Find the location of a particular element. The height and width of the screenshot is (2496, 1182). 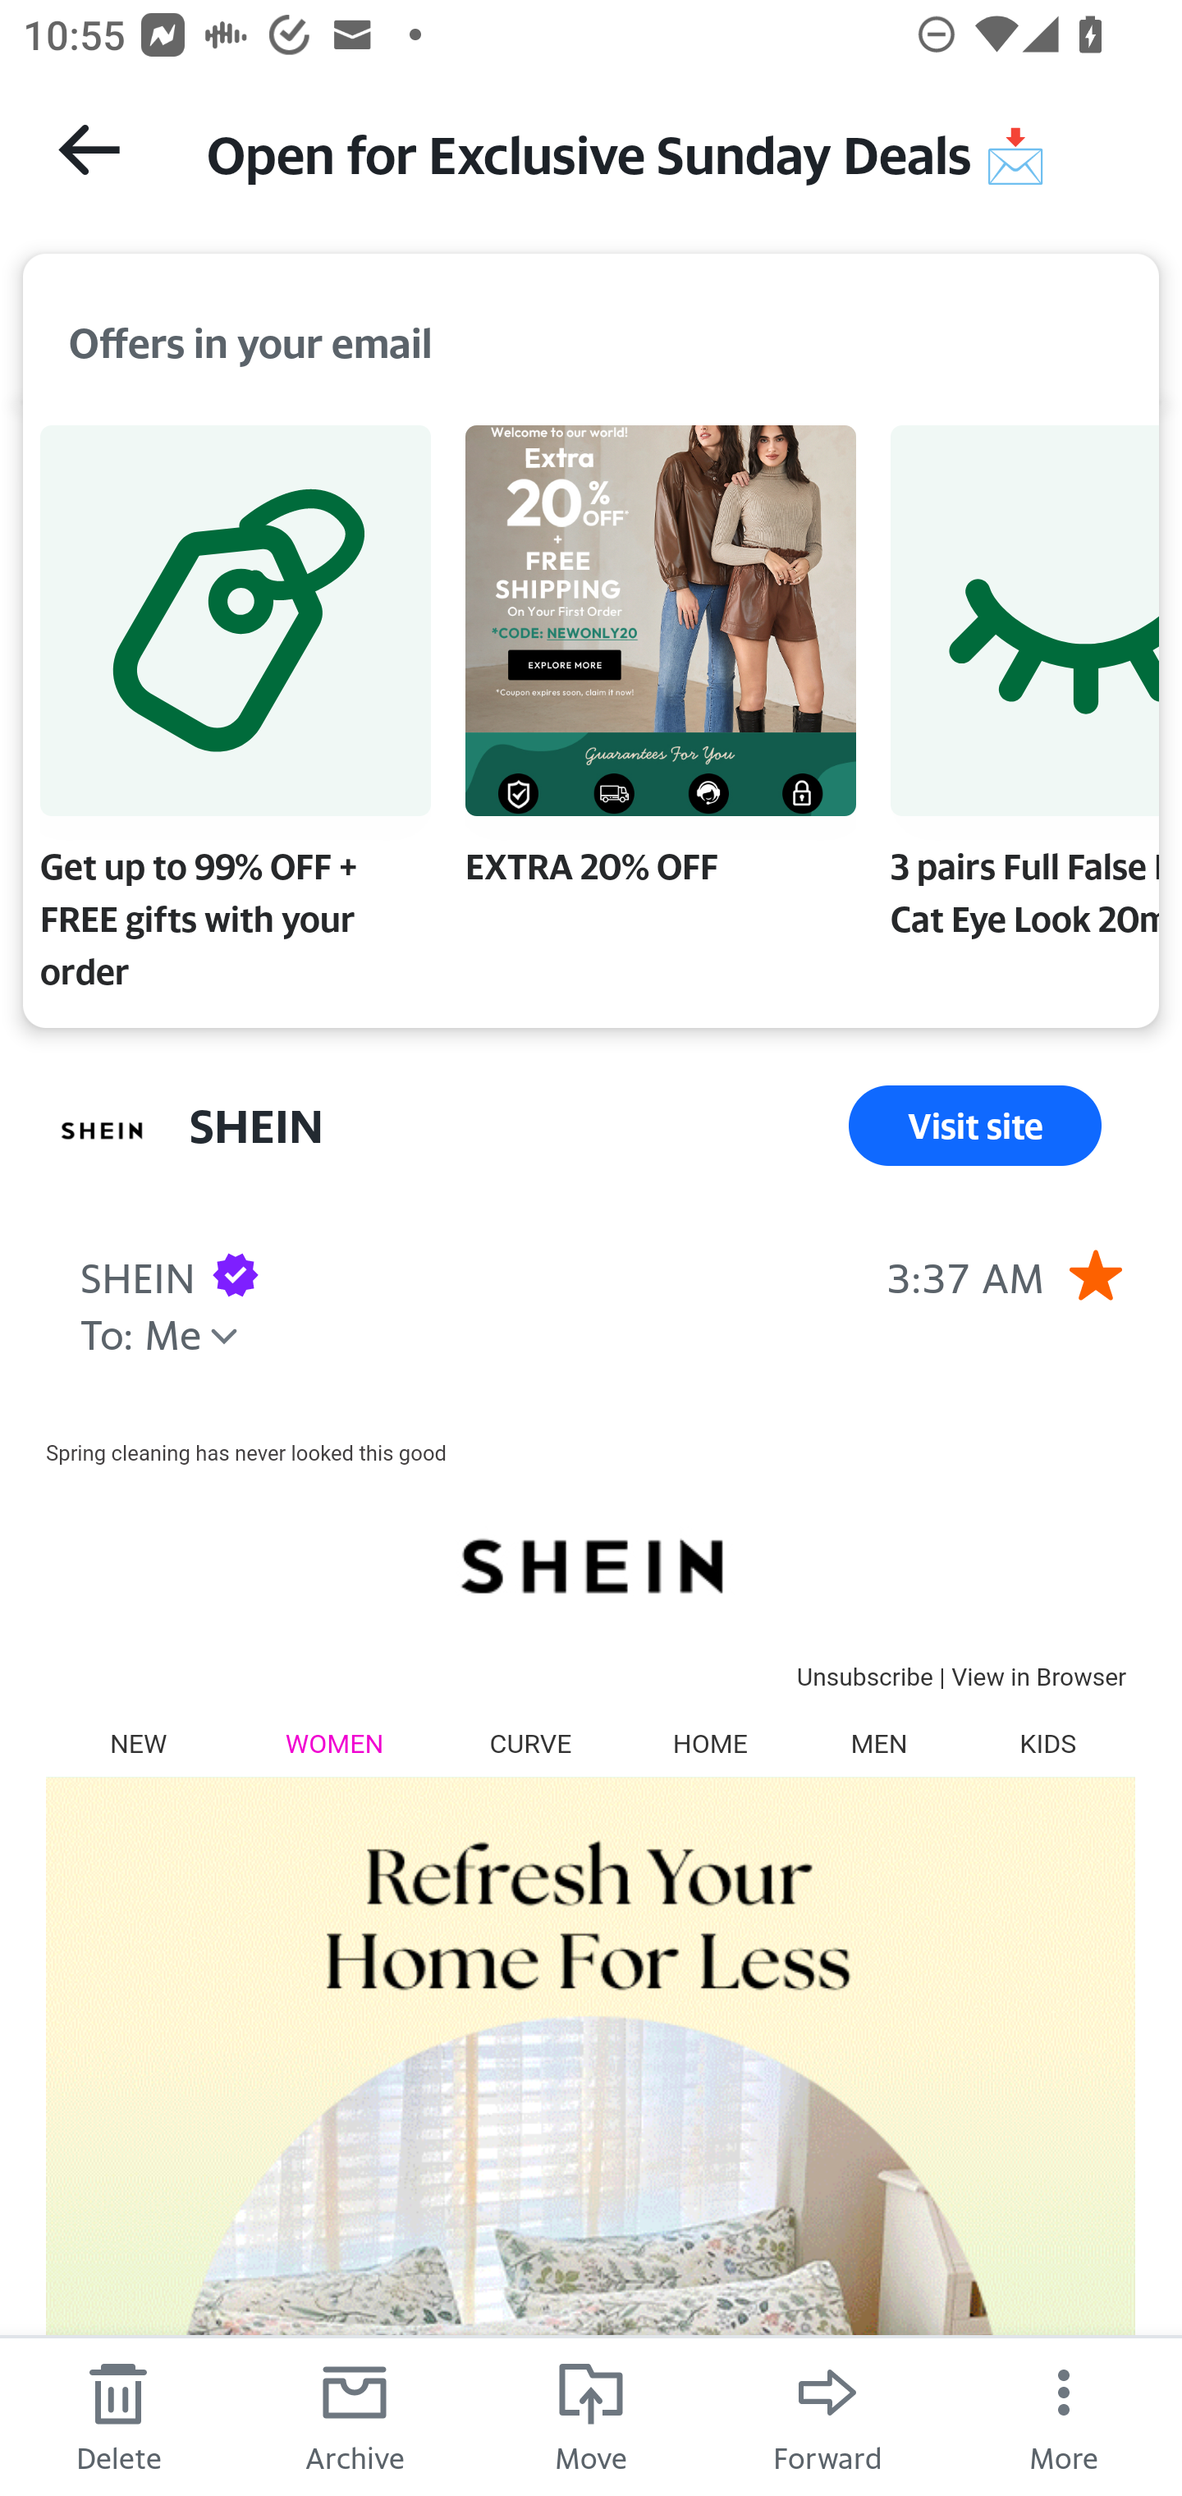

Open for Exclusive Sunday Deals 📩 is located at coordinates (665, 151).